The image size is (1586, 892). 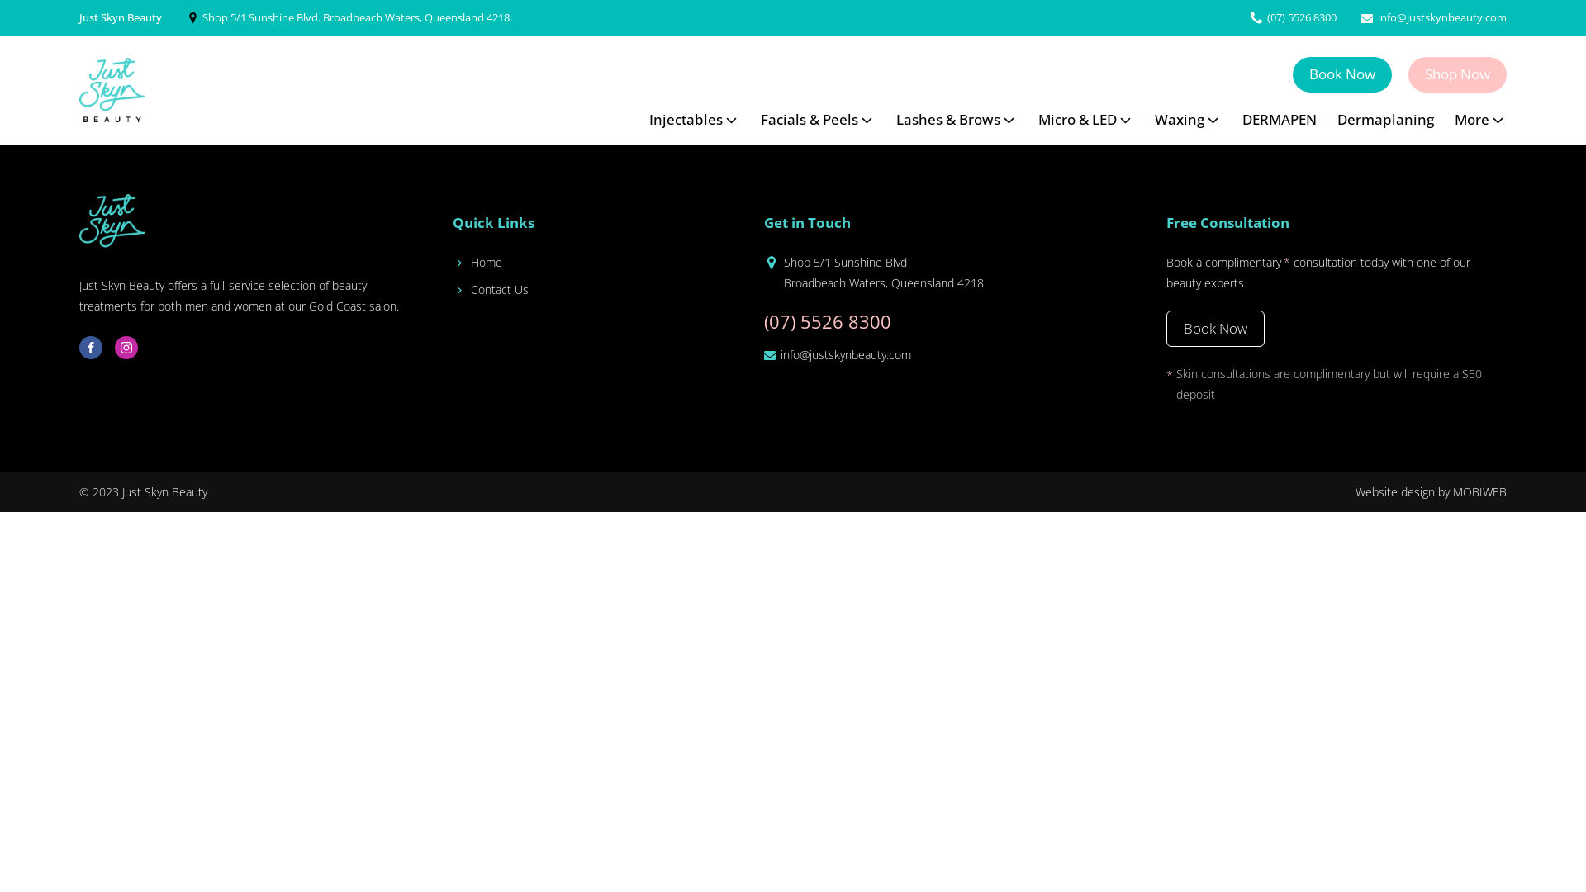 I want to click on (07) 5526 8300, so click(x=828, y=322).